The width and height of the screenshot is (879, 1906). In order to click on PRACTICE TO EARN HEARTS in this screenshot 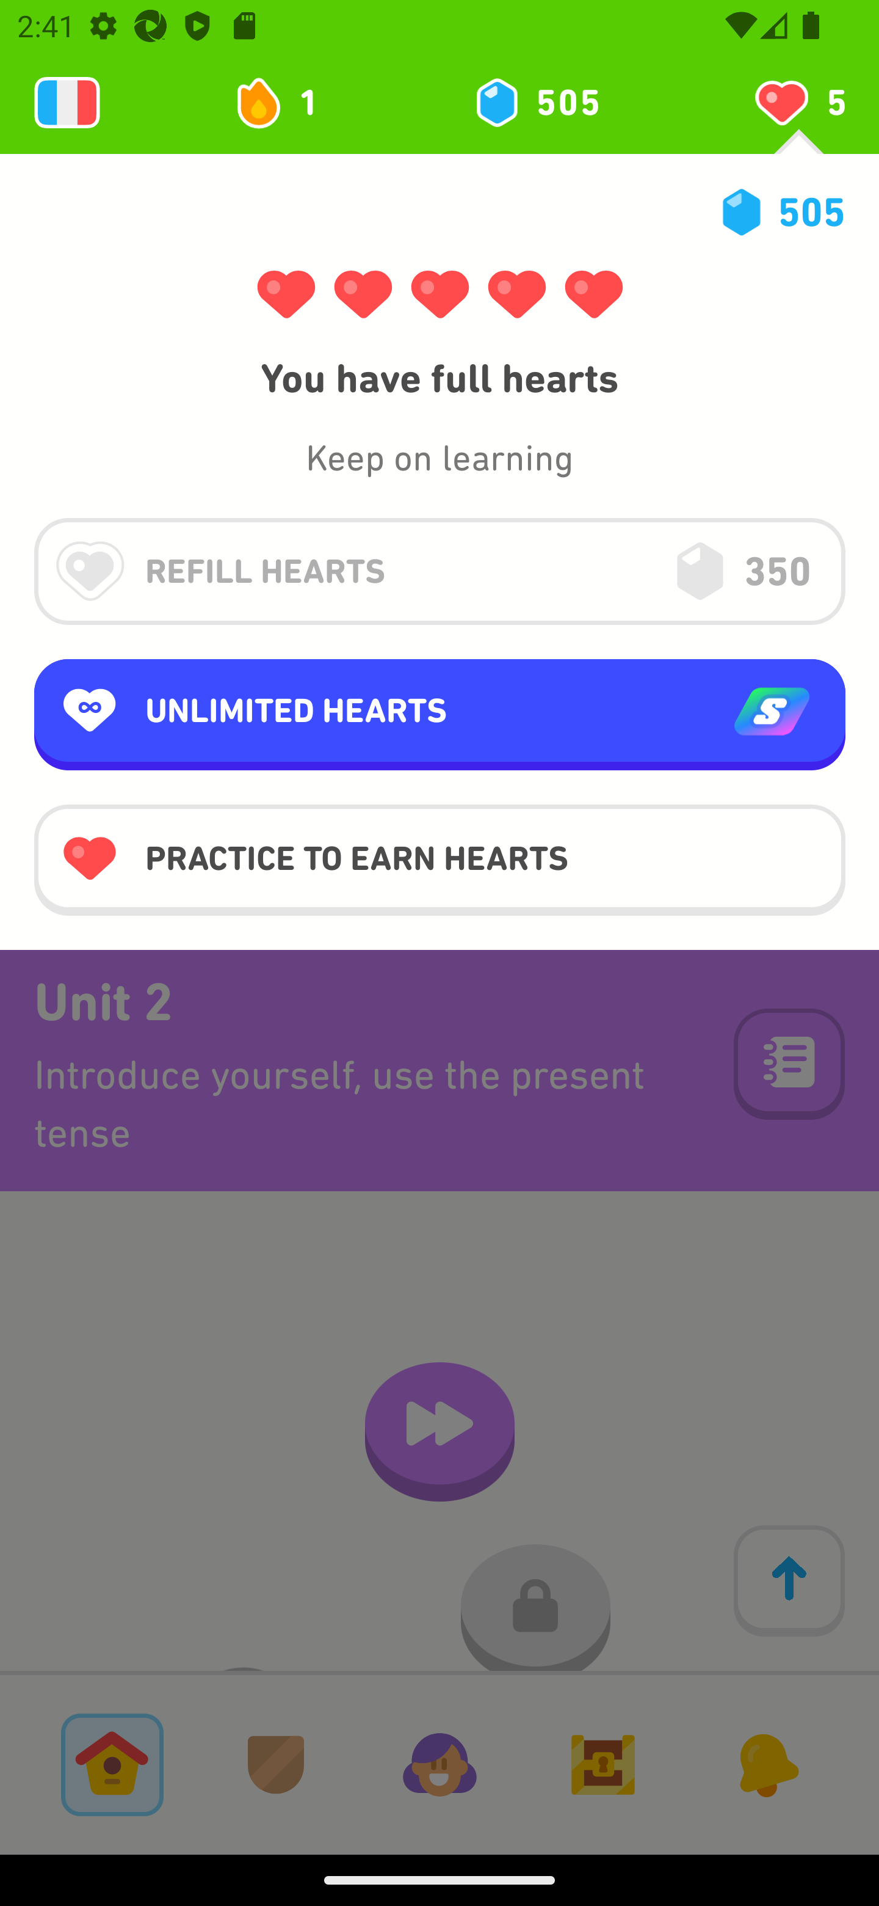, I will do `click(440, 859)`.